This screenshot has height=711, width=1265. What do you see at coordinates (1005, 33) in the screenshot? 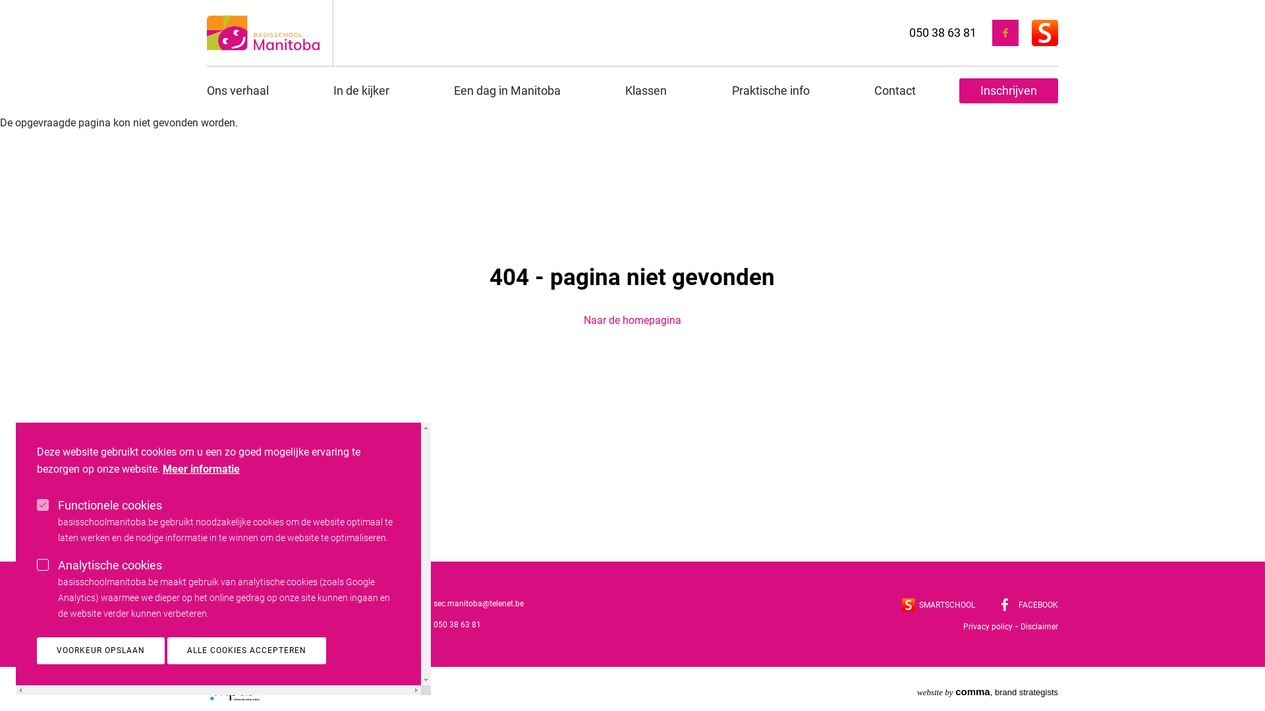
I see `Facebook` at bounding box center [1005, 33].